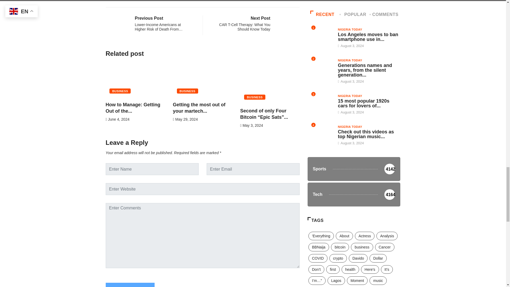  I want to click on Post Comment, so click(130, 285).